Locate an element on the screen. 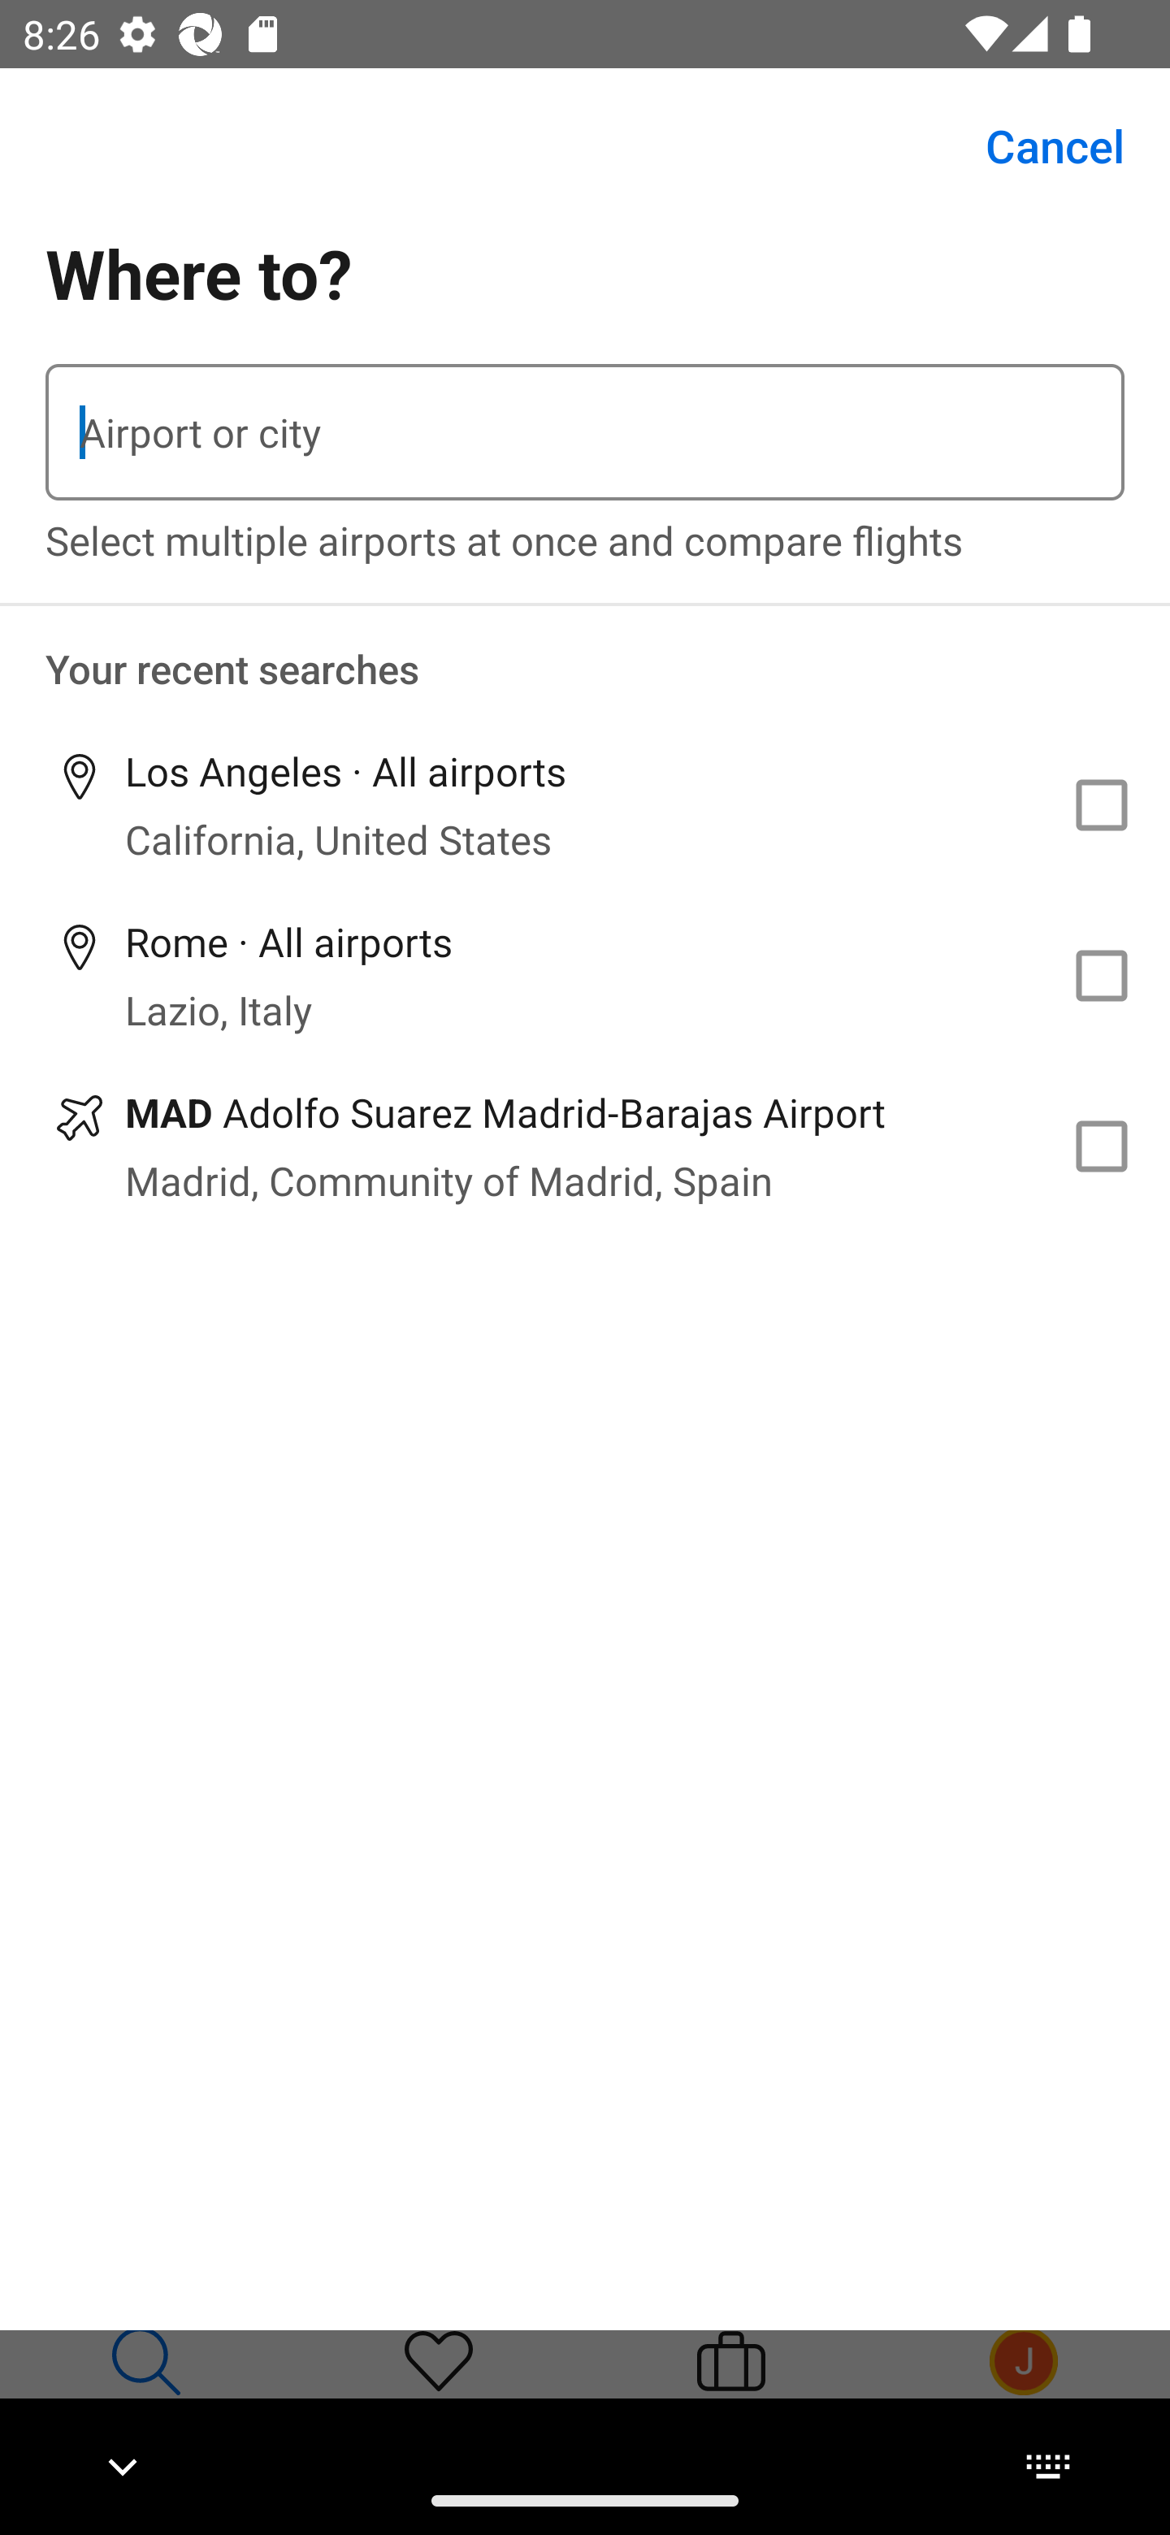 This screenshot has width=1170, height=2535. Cancel is located at coordinates (1037, 146).